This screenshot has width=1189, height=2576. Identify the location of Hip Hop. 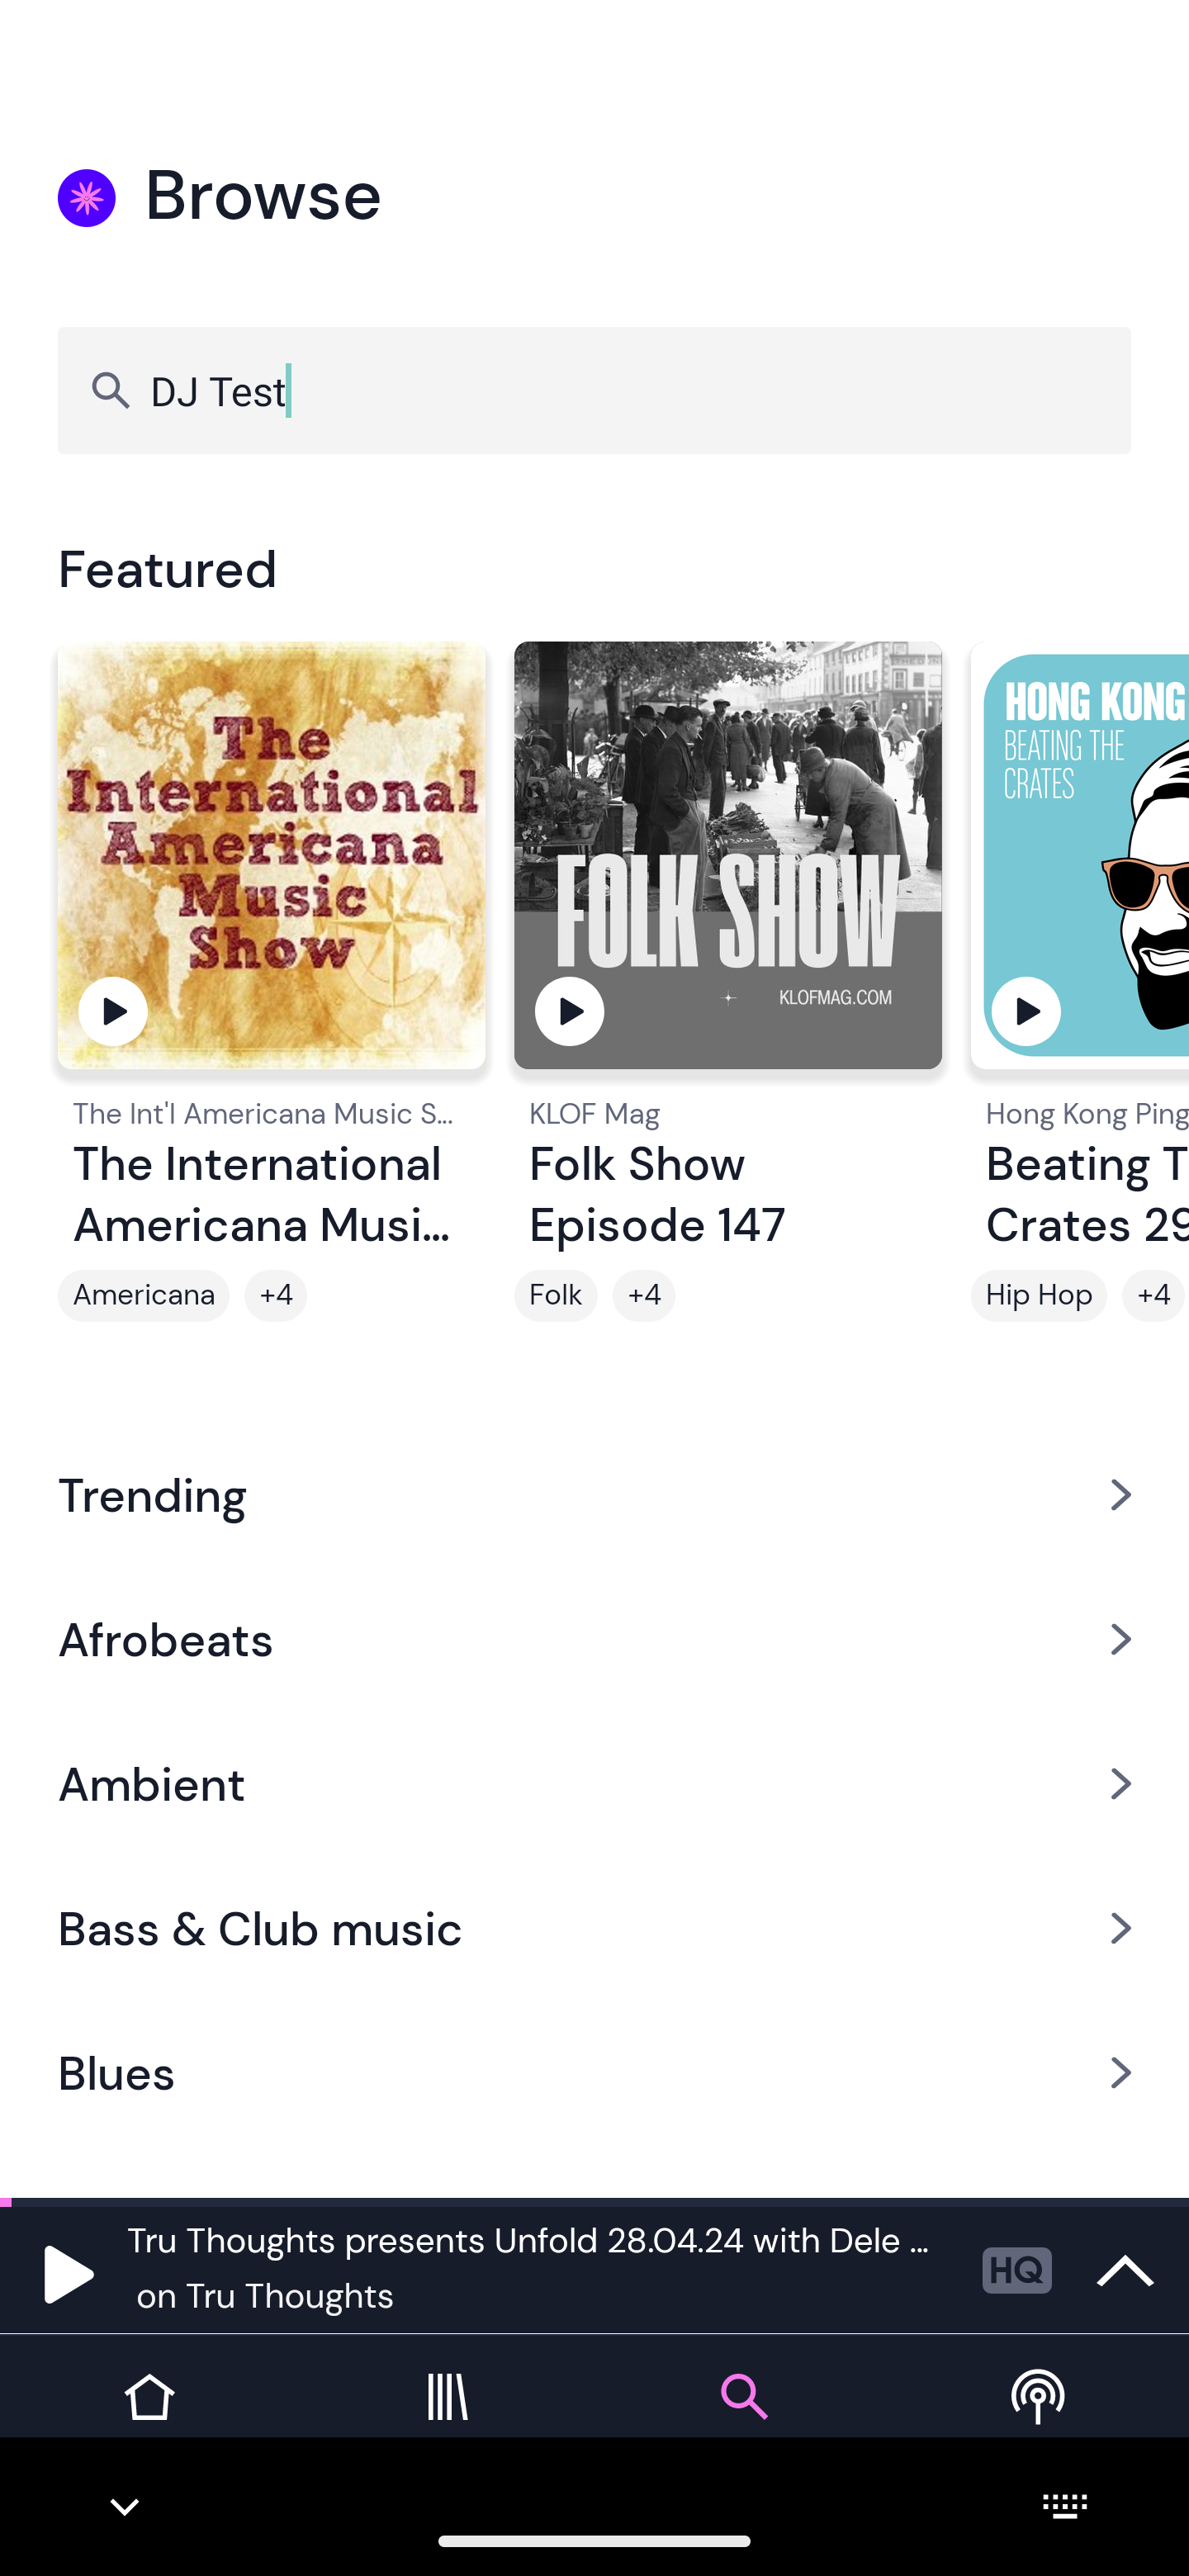
(1039, 1295).